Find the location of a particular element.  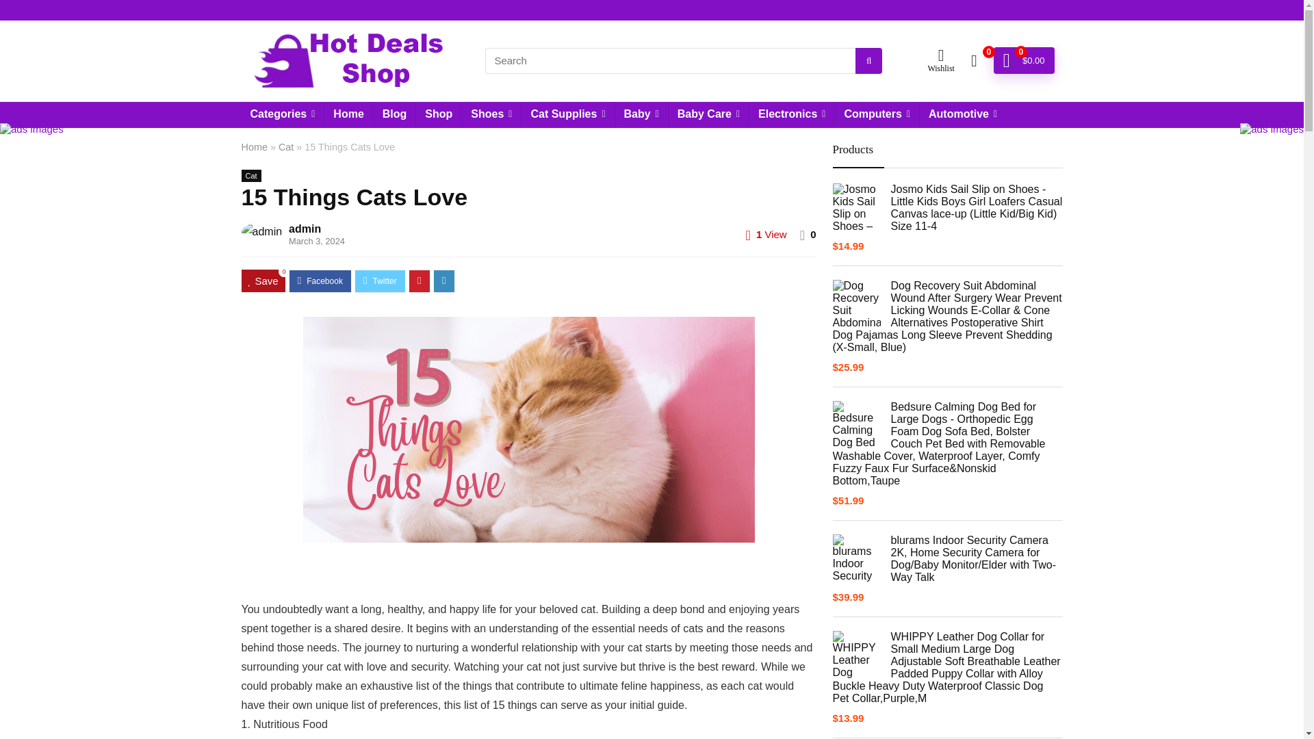

Blog is located at coordinates (394, 115).